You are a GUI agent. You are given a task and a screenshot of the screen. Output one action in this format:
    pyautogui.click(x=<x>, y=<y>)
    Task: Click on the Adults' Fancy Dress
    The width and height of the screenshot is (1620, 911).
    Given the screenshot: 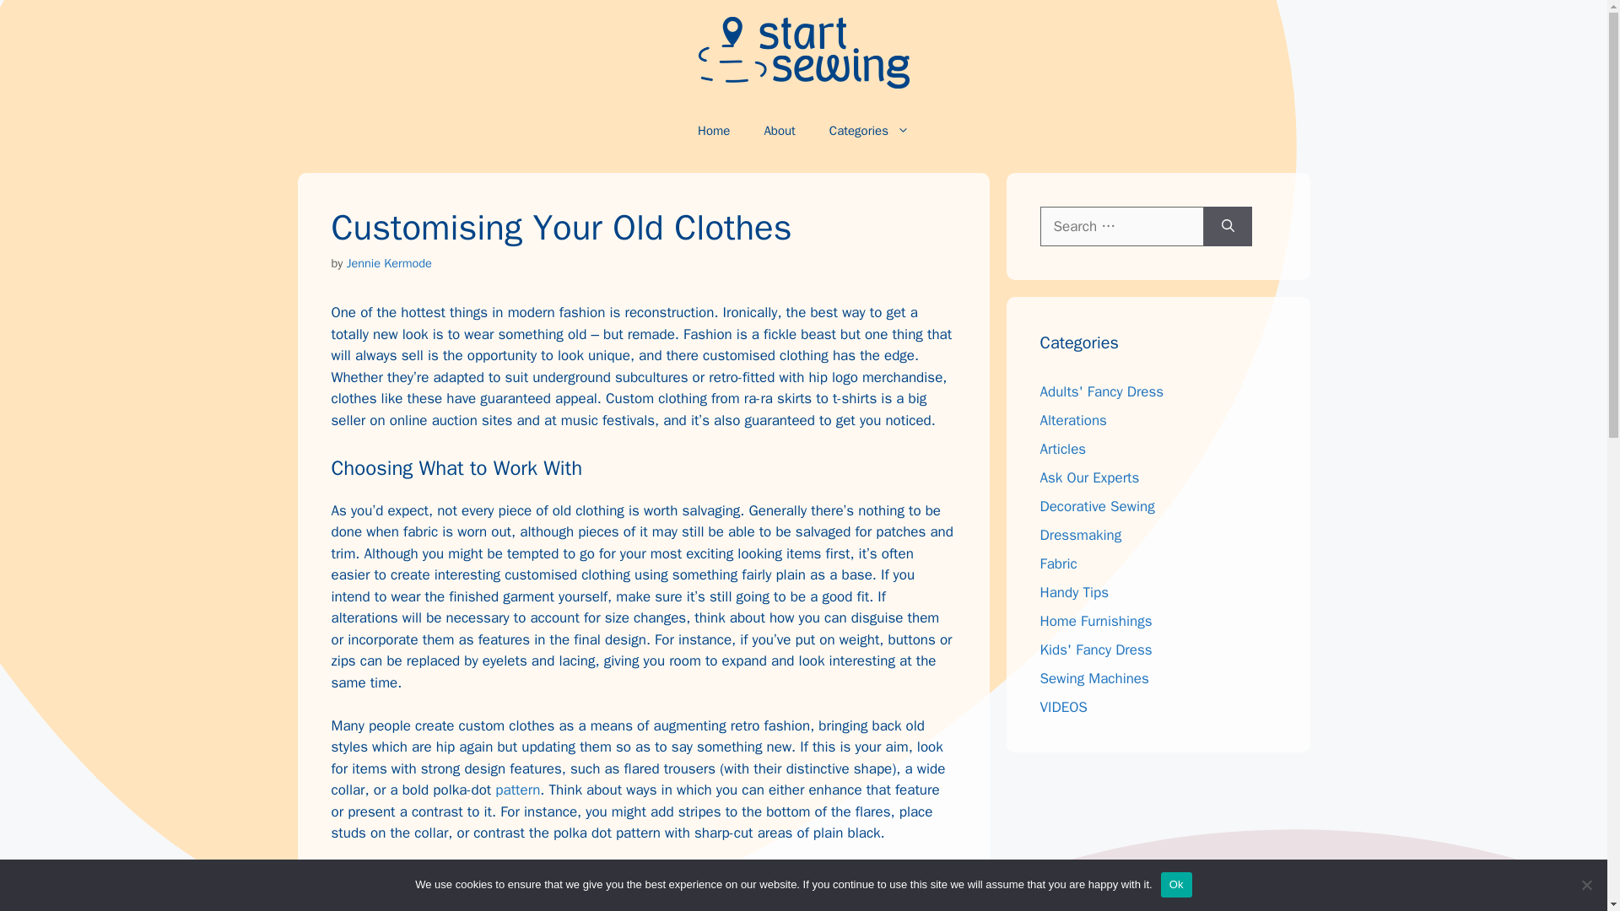 What is the action you would take?
    pyautogui.click(x=1101, y=391)
    